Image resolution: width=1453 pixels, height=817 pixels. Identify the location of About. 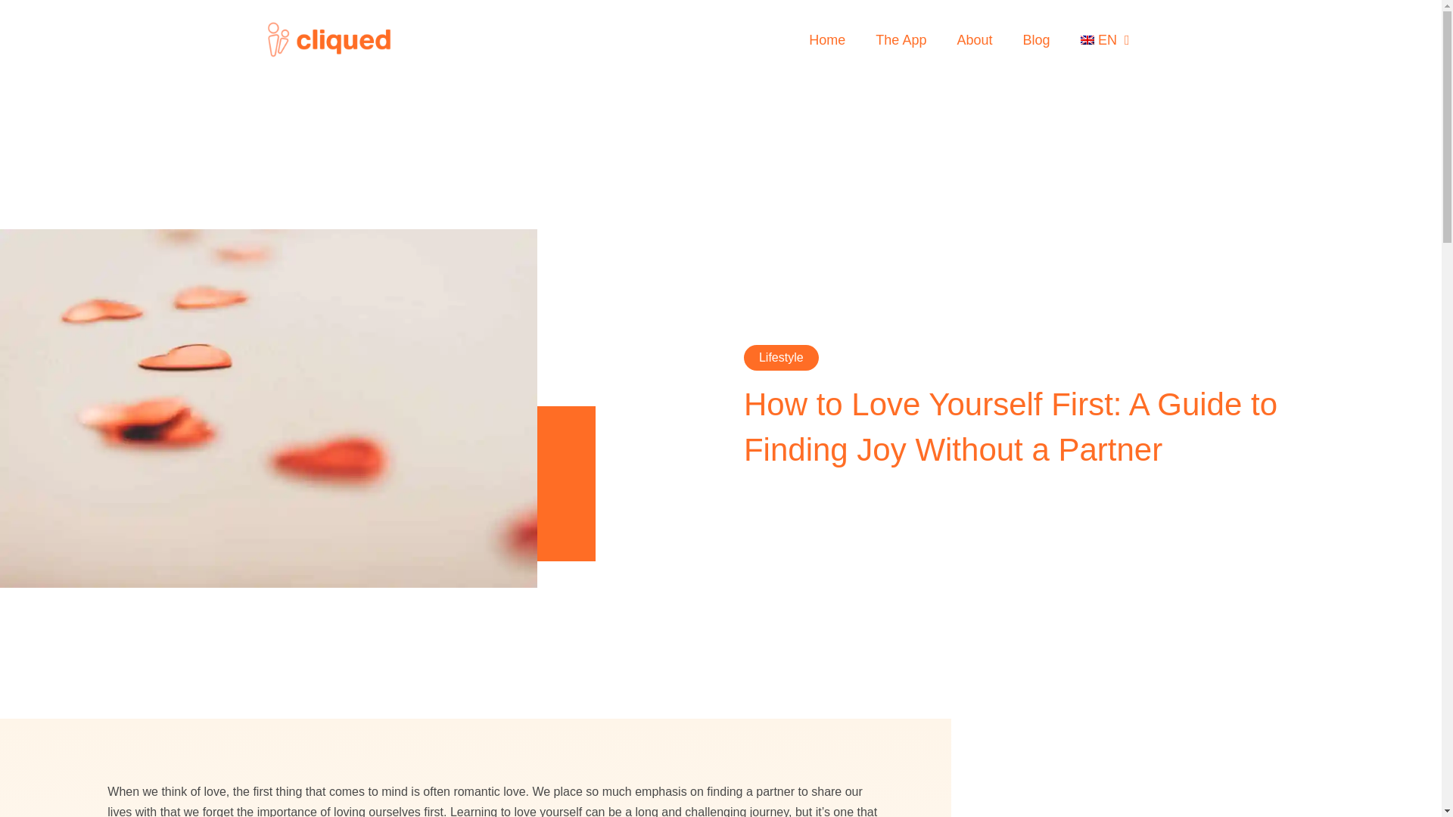
(974, 39).